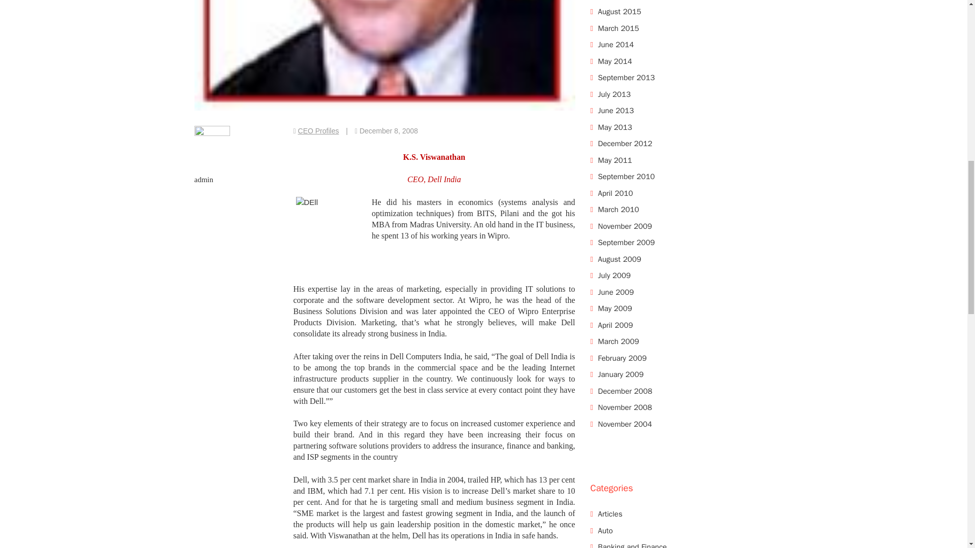  I want to click on September 2013, so click(627, 77).